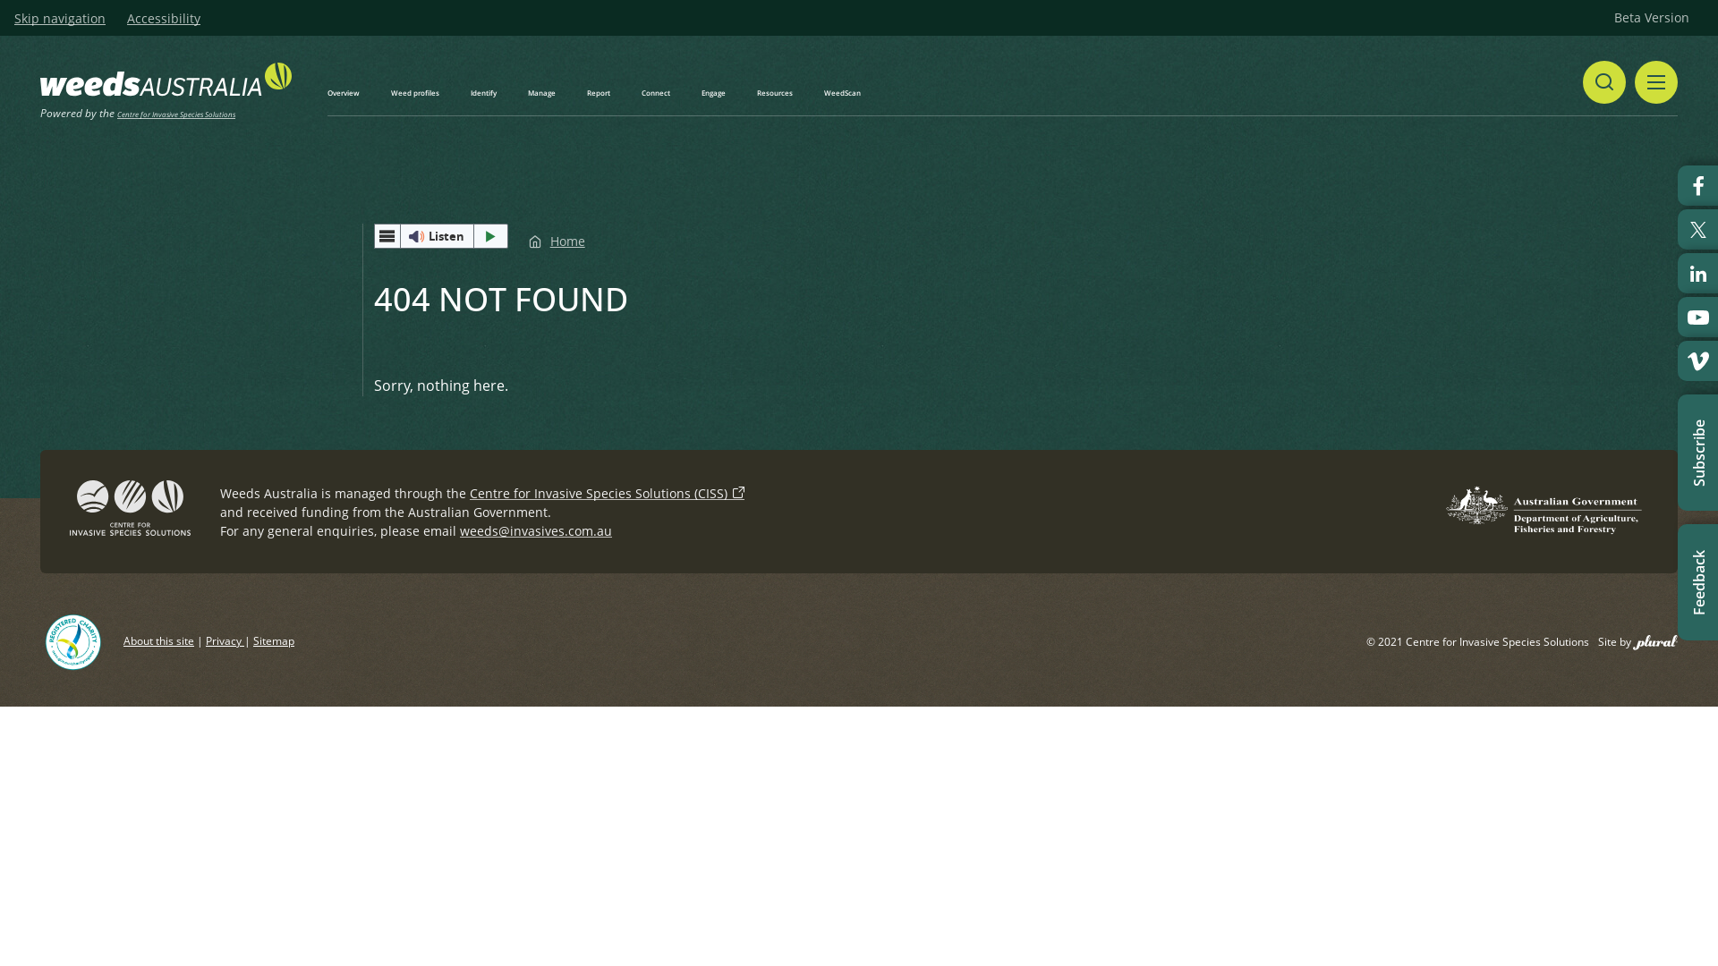 This screenshot has height=966, width=1718. What do you see at coordinates (607, 494) in the screenshot?
I see `Centre for Invasive Species Solutions (CISS)` at bounding box center [607, 494].